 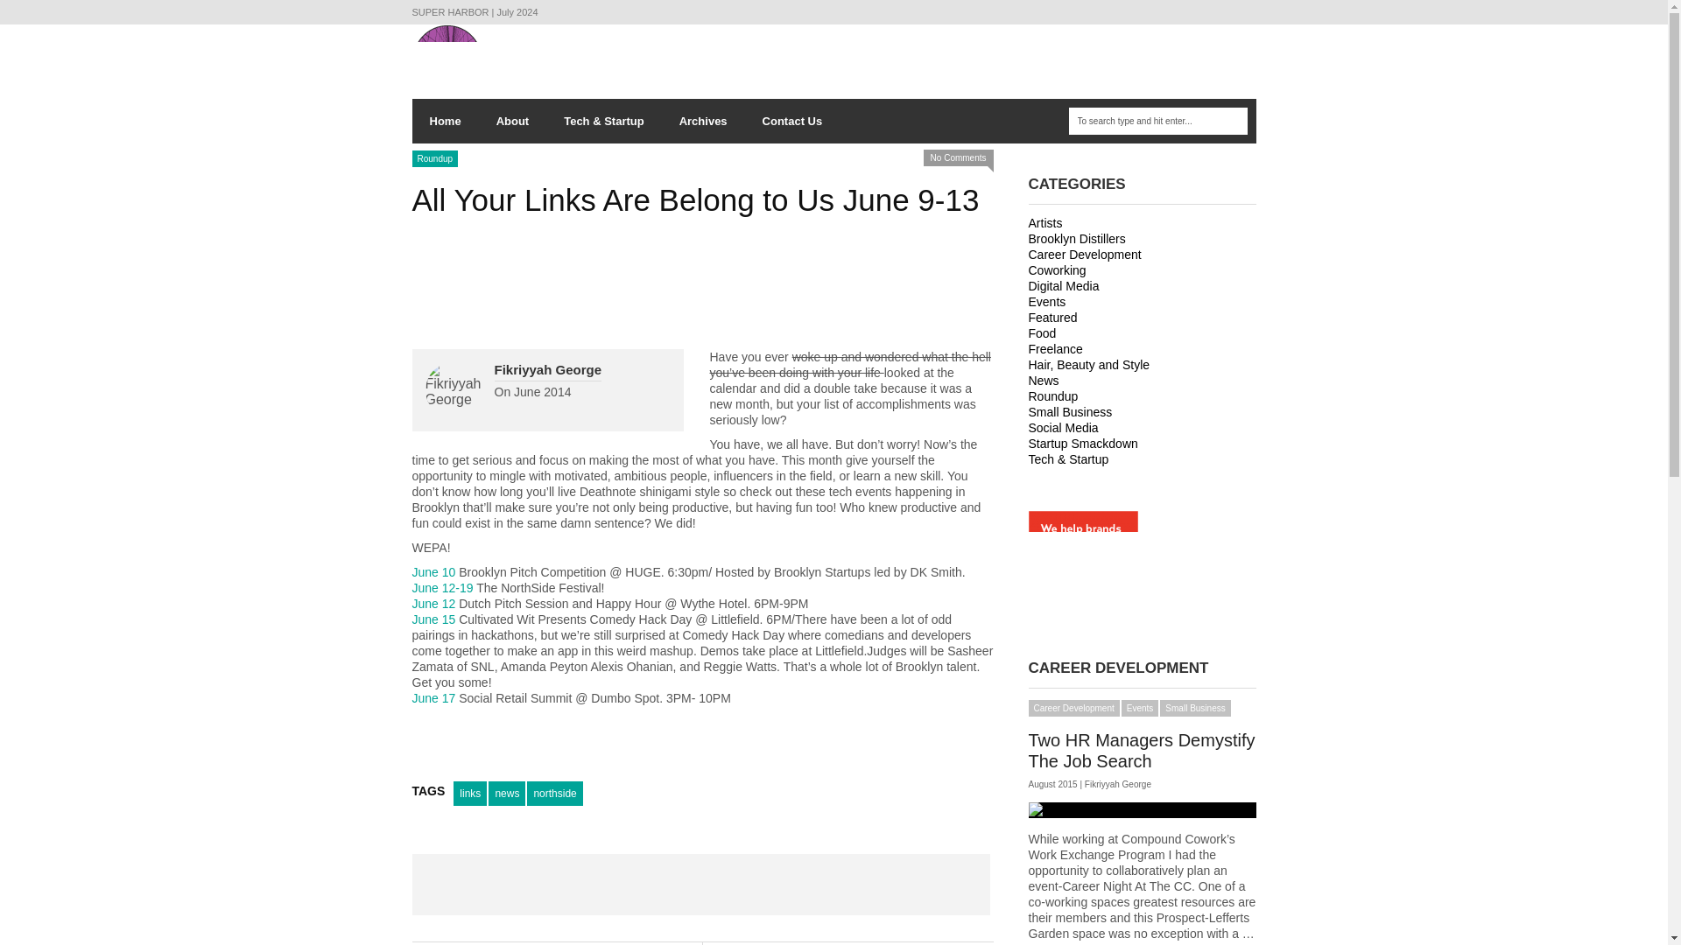 What do you see at coordinates (792, 121) in the screenshot?
I see `Contact Us` at bounding box center [792, 121].